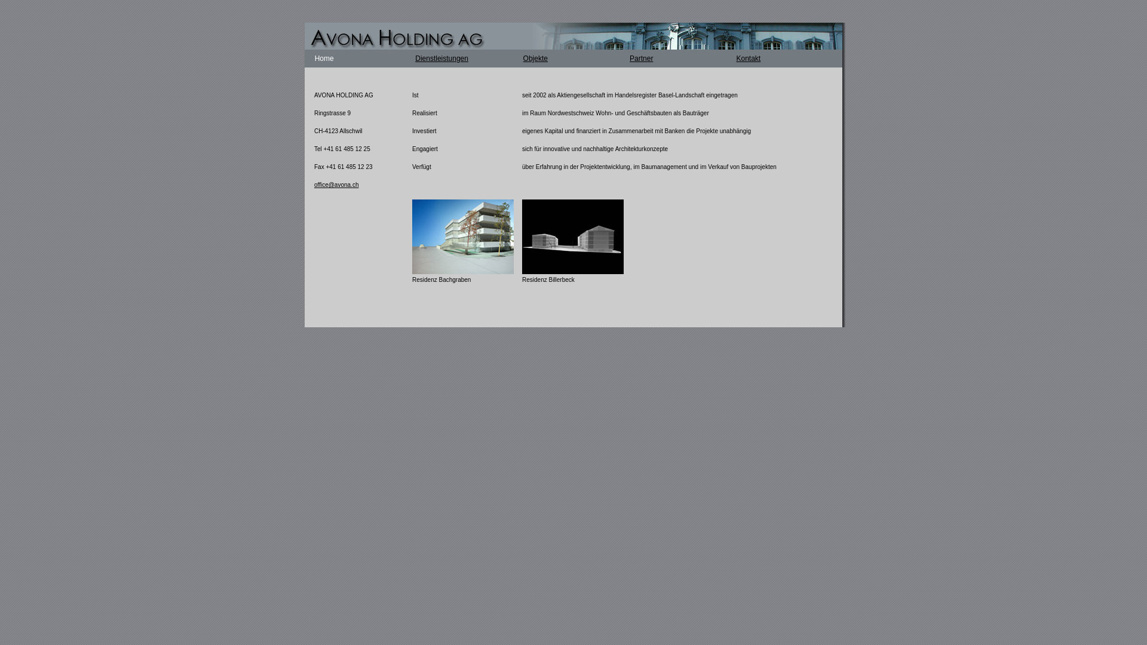 Image resolution: width=1147 pixels, height=645 pixels. What do you see at coordinates (642, 59) in the screenshot?
I see `Partner` at bounding box center [642, 59].